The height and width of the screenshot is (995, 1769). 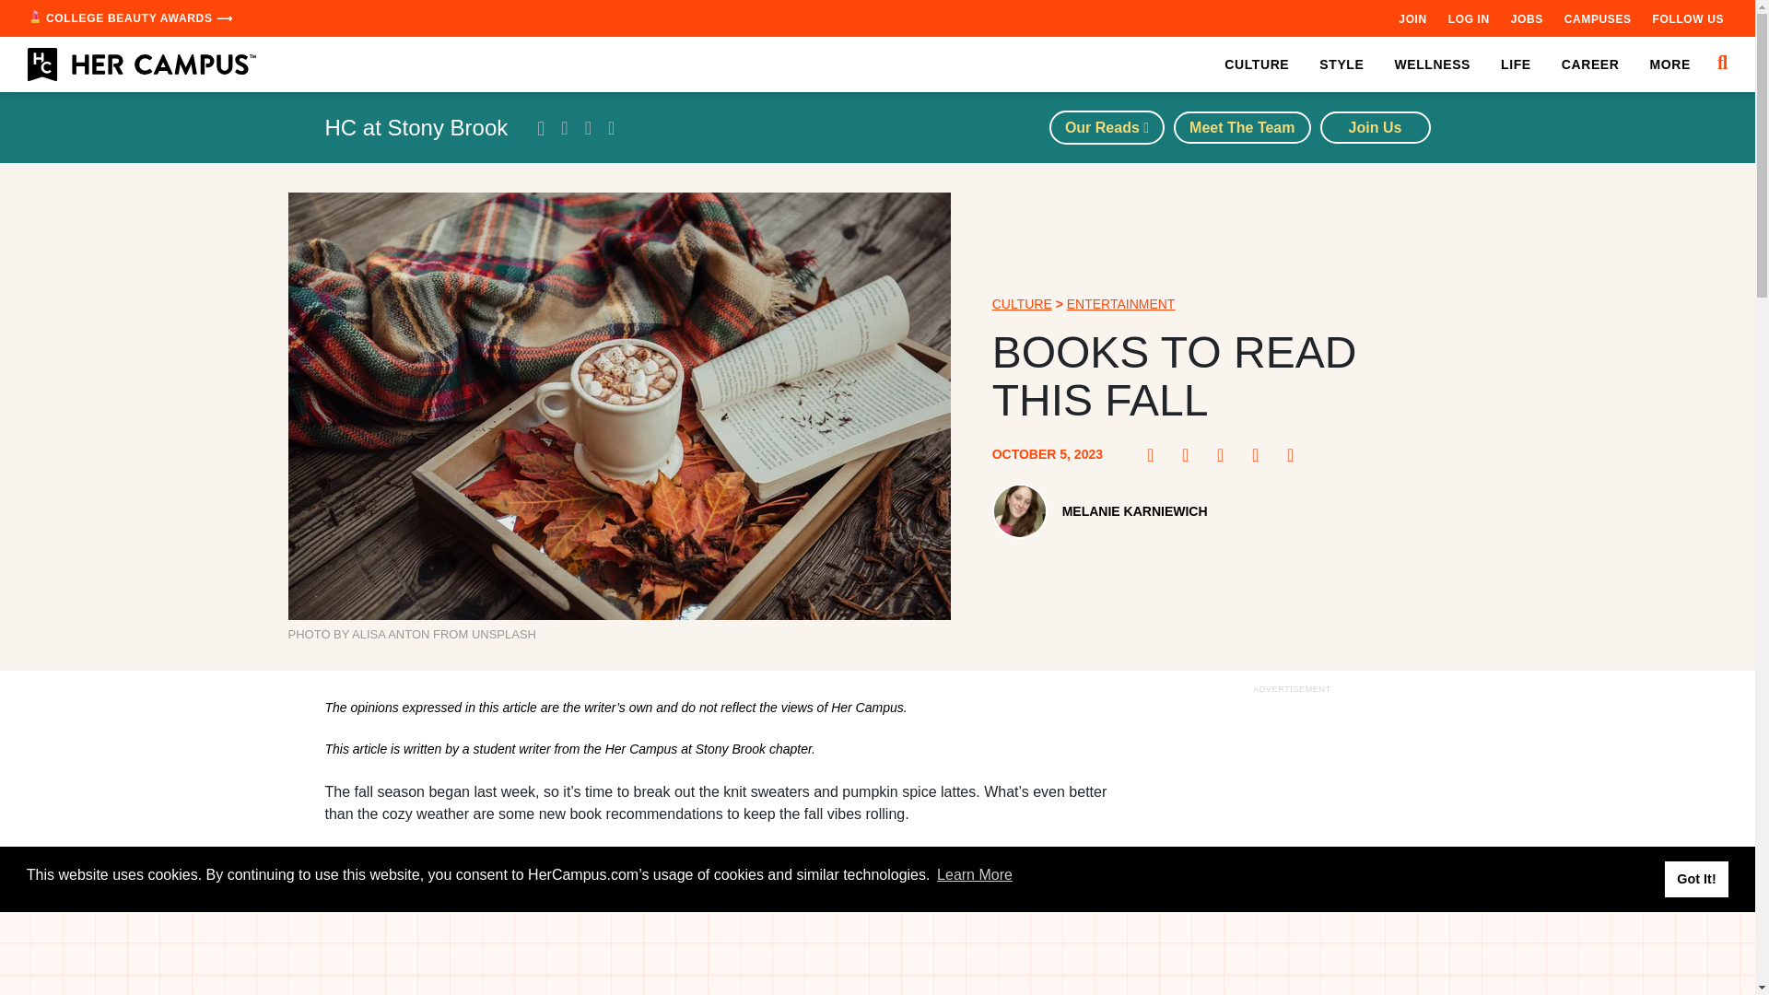 What do you see at coordinates (1526, 18) in the screenshot?
I see `JOBS` at bounding box center [1526, 18].